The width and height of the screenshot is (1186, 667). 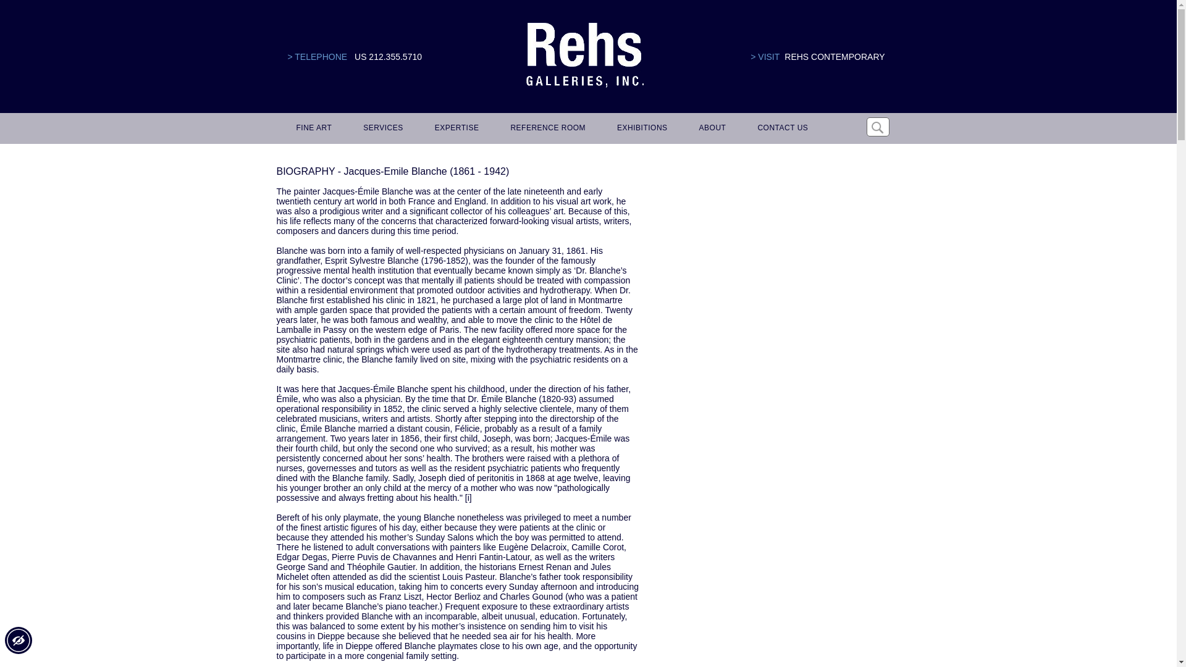 What do you see at coordinates (18, 640) in the screenshot?
I see `Accessibility Menu` at bounding box center [18, 640].